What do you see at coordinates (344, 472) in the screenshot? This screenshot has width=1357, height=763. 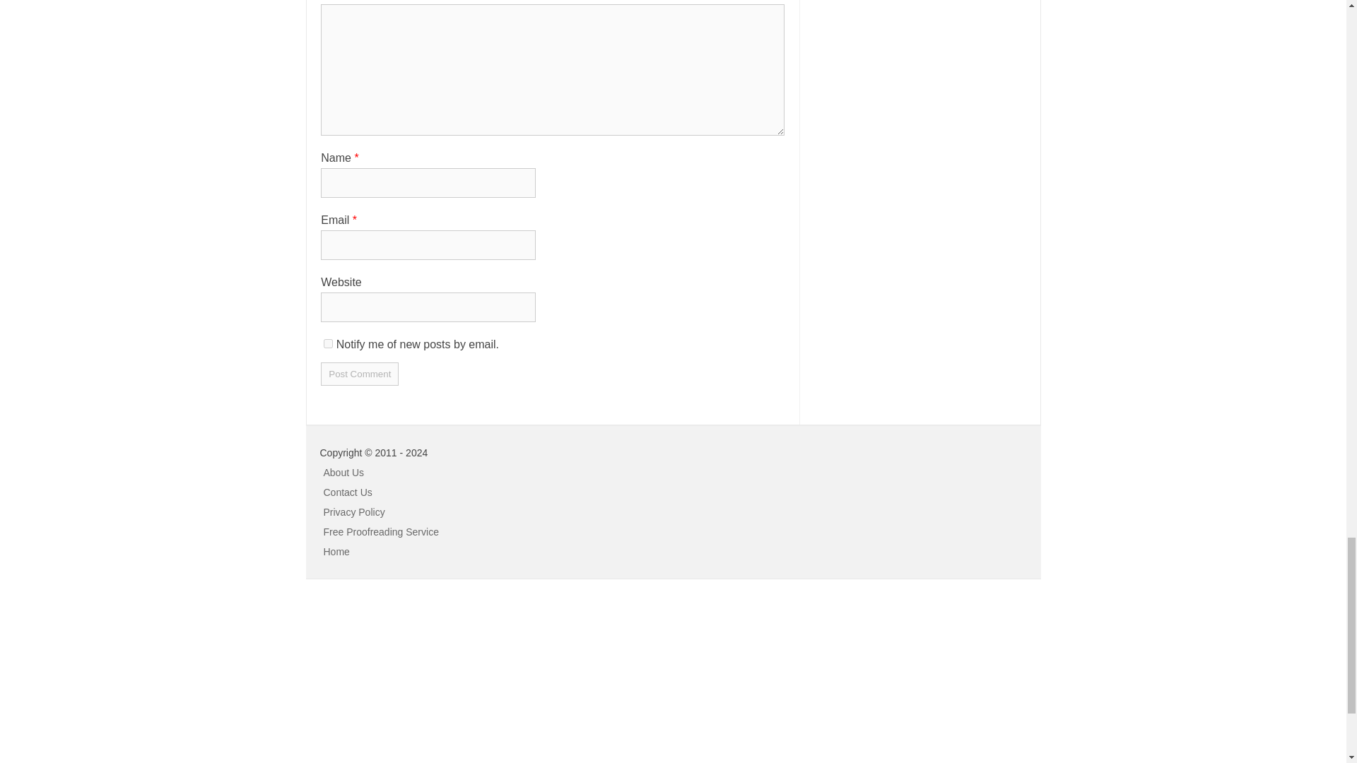 I see `About Us` at bounding box center [344, 472].